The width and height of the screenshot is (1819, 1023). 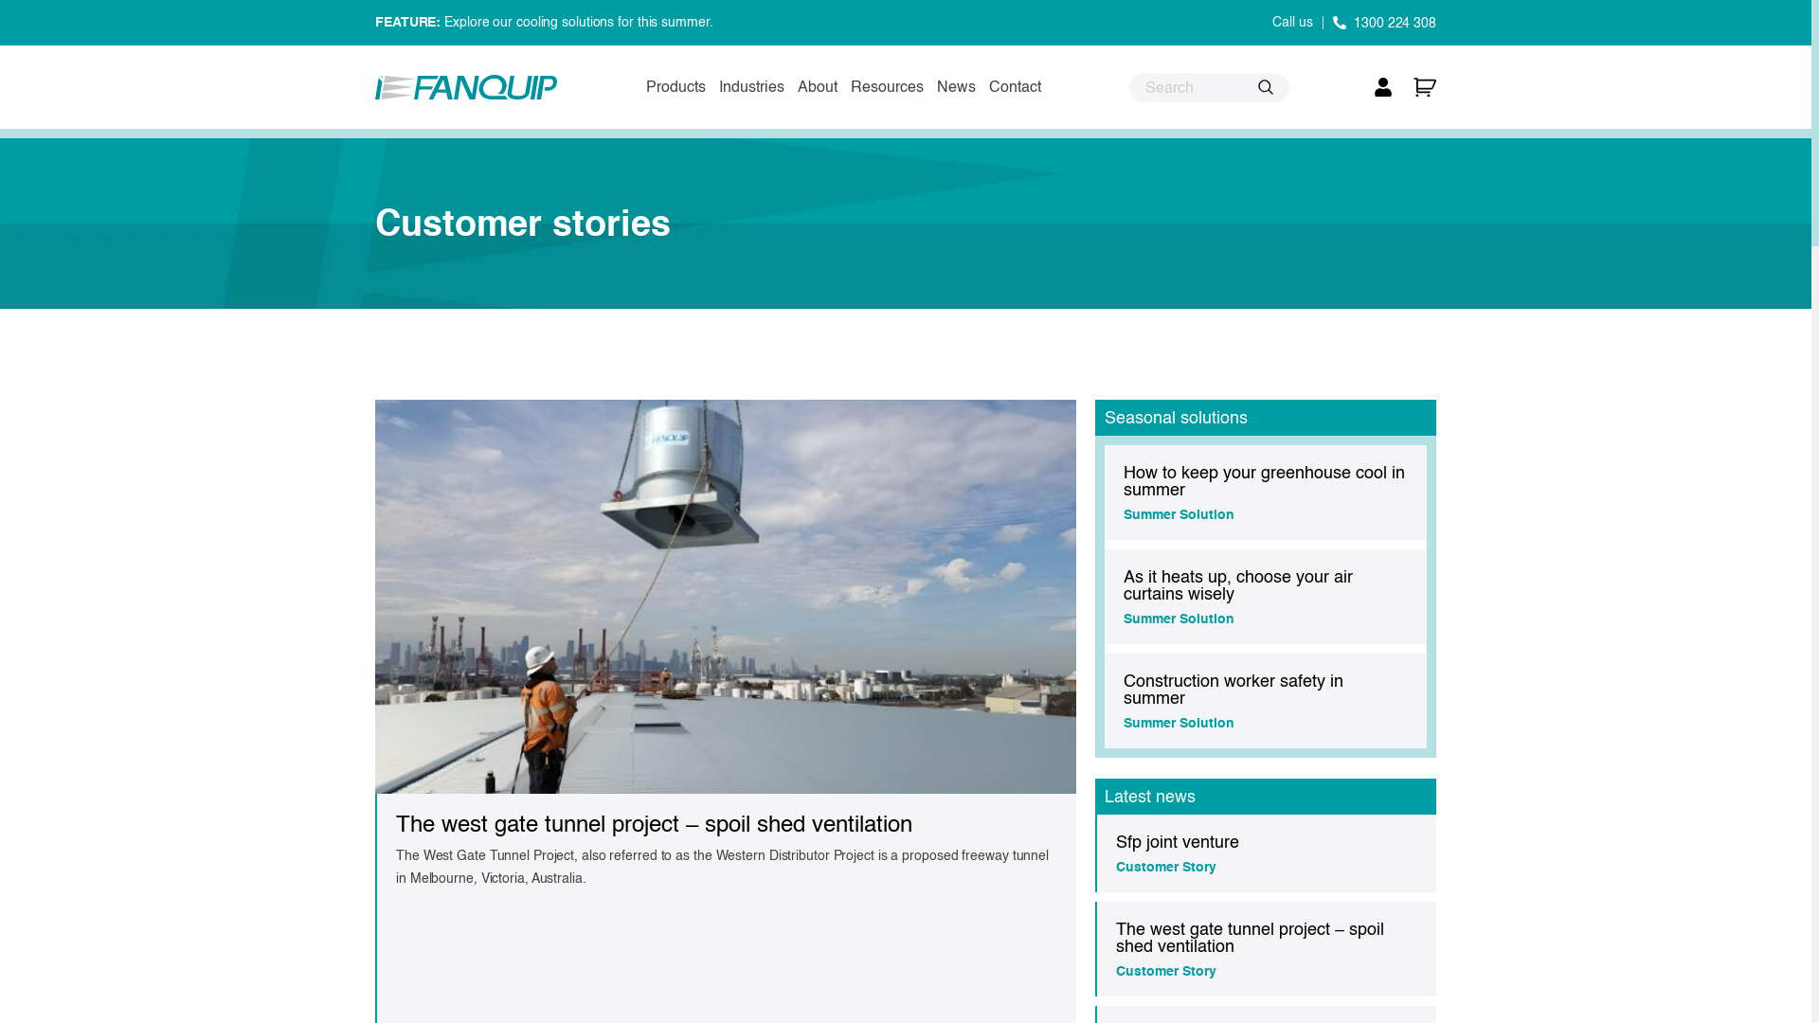 What do you see at coordinates (1267, 87) in the screenshot?
I see `Search News` at bounding box center [1267, 87].